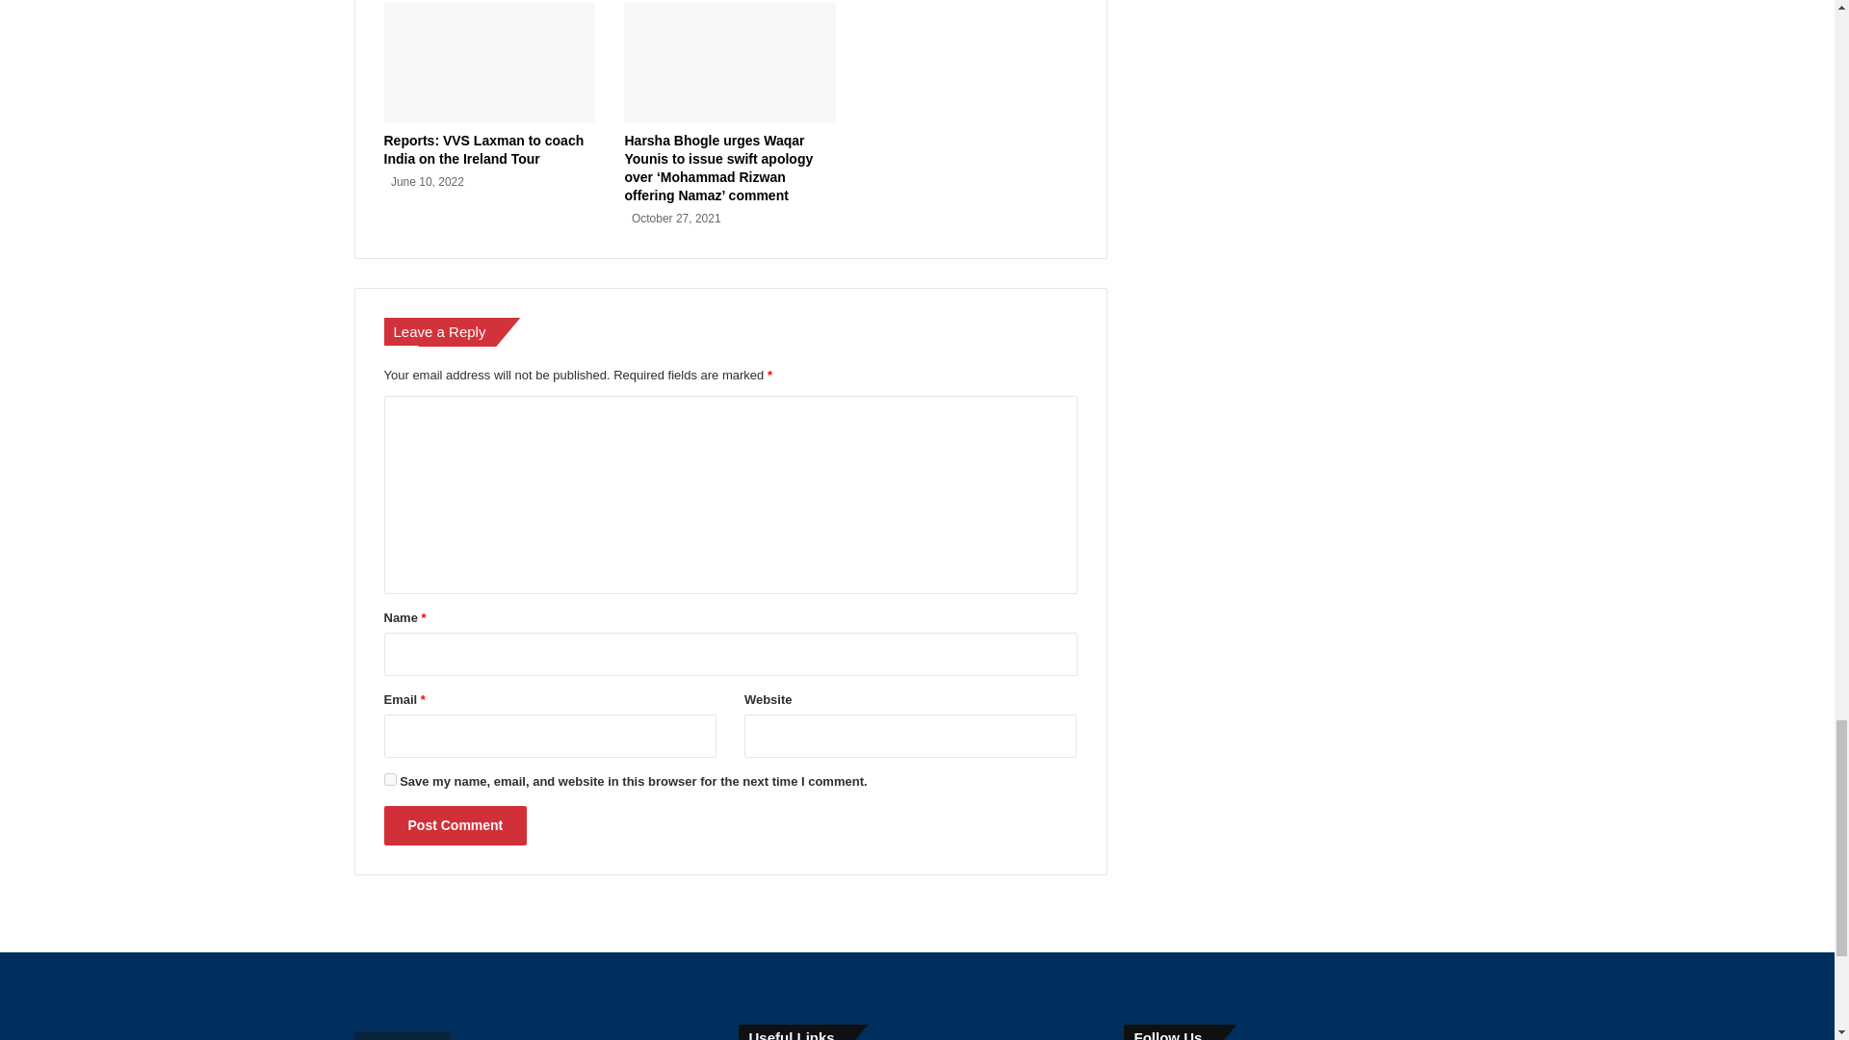 The width and height of the screenshot is (1849, 1040). What do you see at coordinates (455, 826) in the screenshot?
I see `Post Comment` at bounding box center [455, 826].